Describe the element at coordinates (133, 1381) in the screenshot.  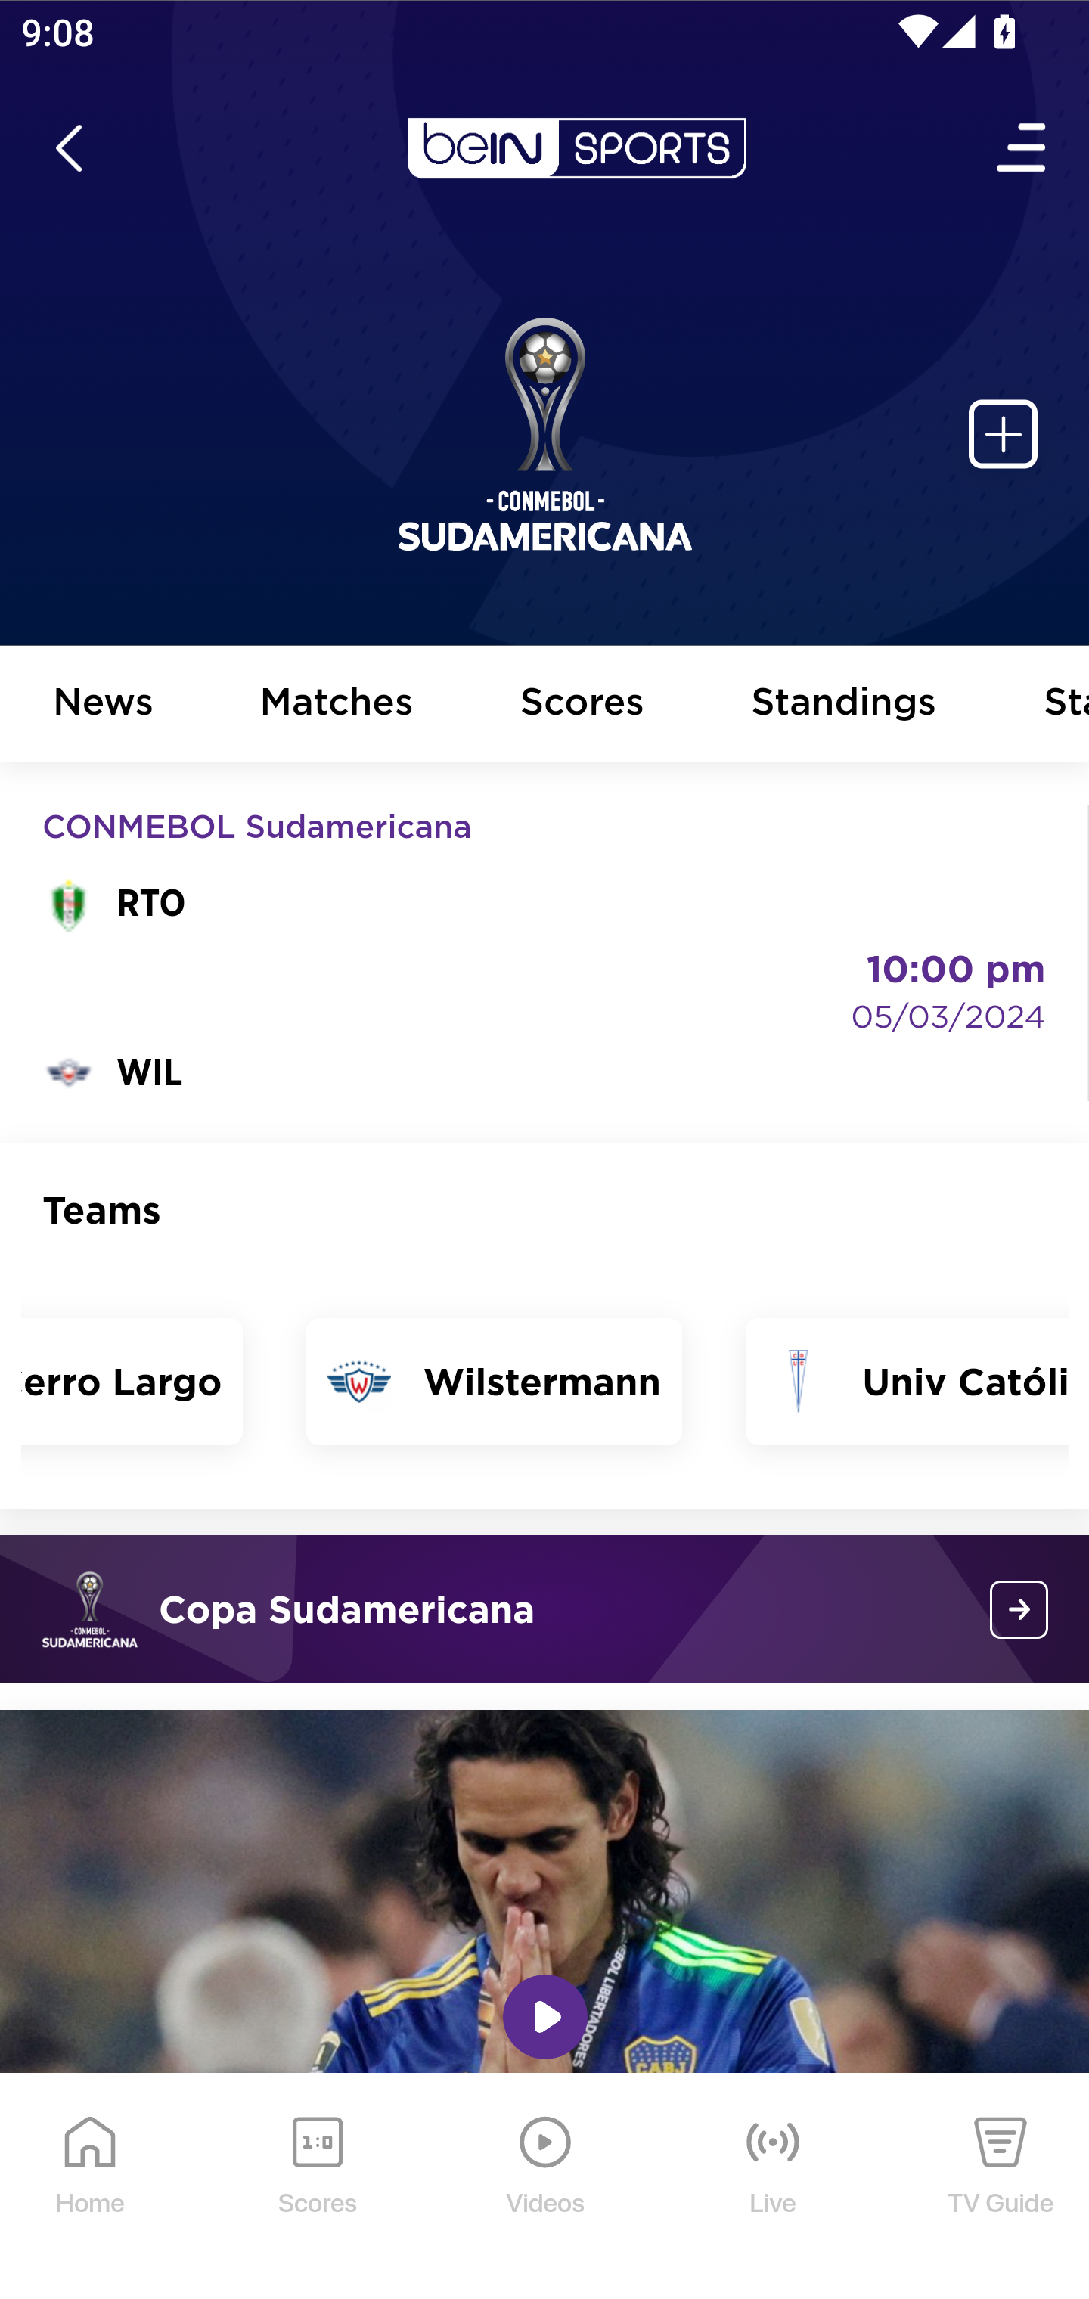
I see `Cerro Largo` at that location.